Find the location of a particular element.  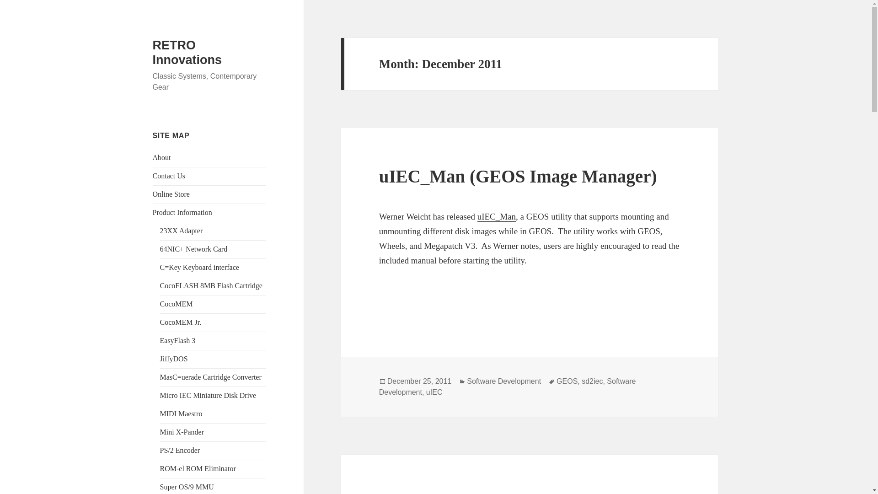

CocoMEM Jr. is located at coordinates (181, 322).